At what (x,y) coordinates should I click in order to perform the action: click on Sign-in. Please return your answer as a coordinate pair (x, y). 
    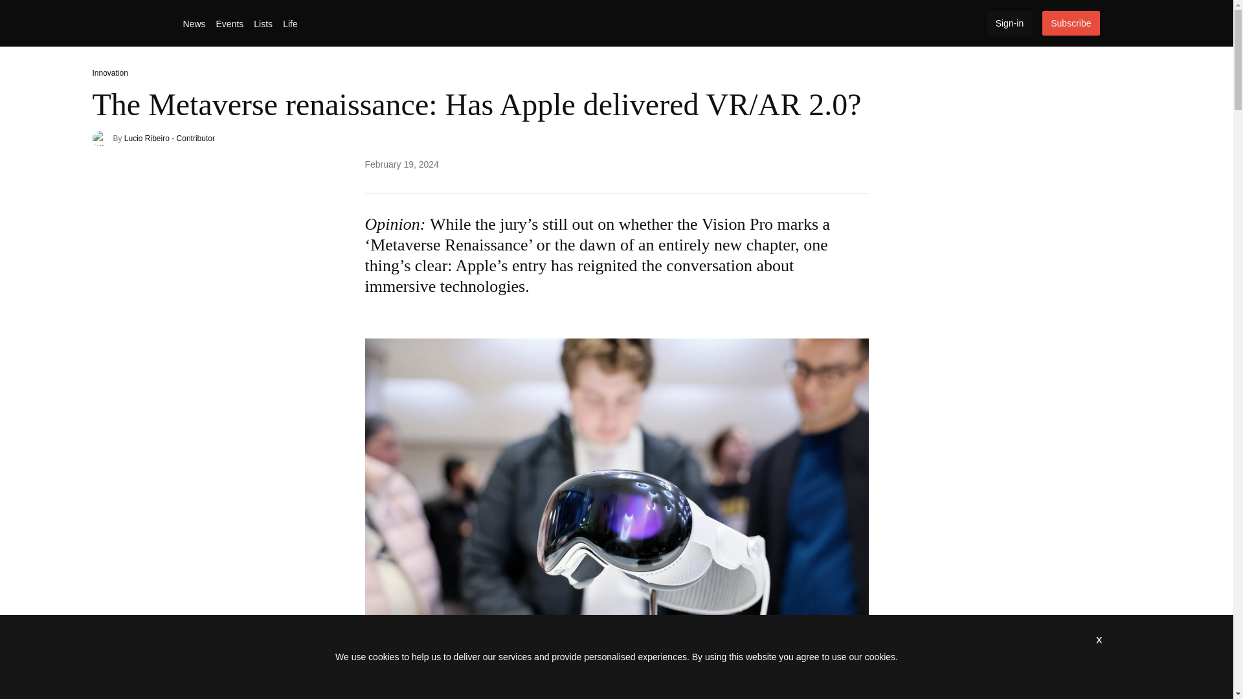
    Looking at the image, I should click on (1010, 23).